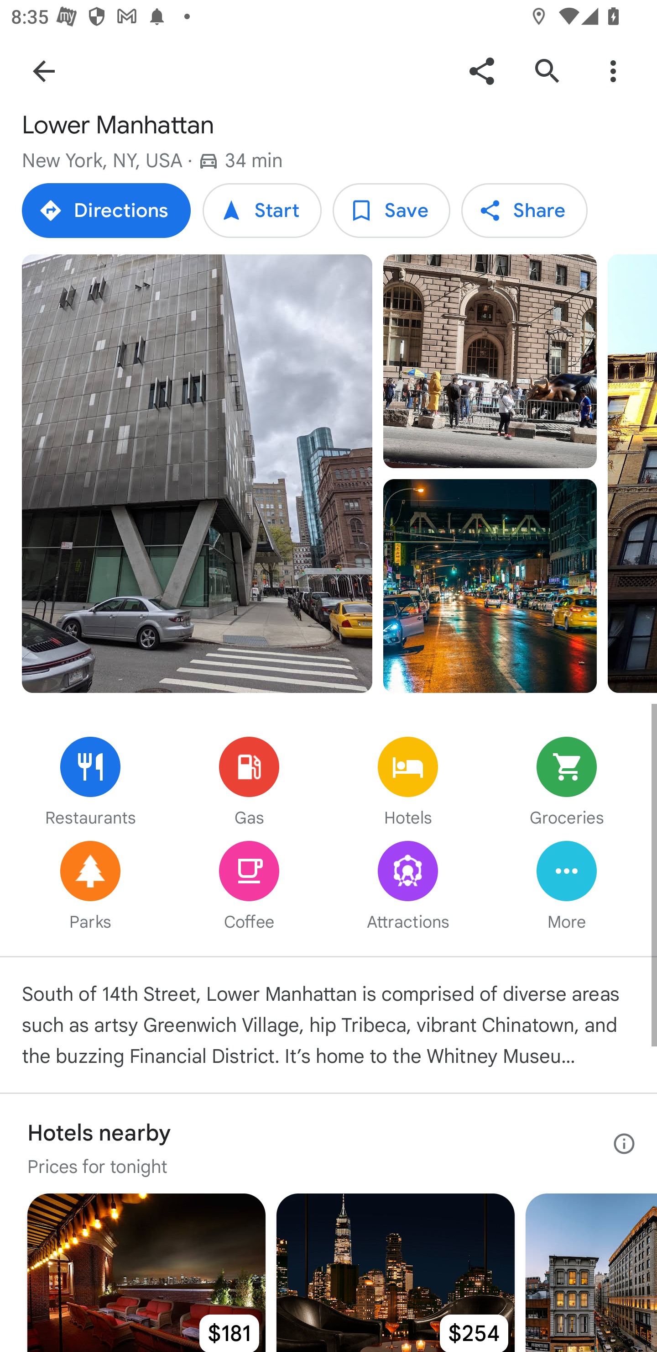 This screenshot has height=1352, width=657. What do you see at coordinates (90, 783) in the screenshot?
I see `Restaurants` at bounding box center [90, 783].